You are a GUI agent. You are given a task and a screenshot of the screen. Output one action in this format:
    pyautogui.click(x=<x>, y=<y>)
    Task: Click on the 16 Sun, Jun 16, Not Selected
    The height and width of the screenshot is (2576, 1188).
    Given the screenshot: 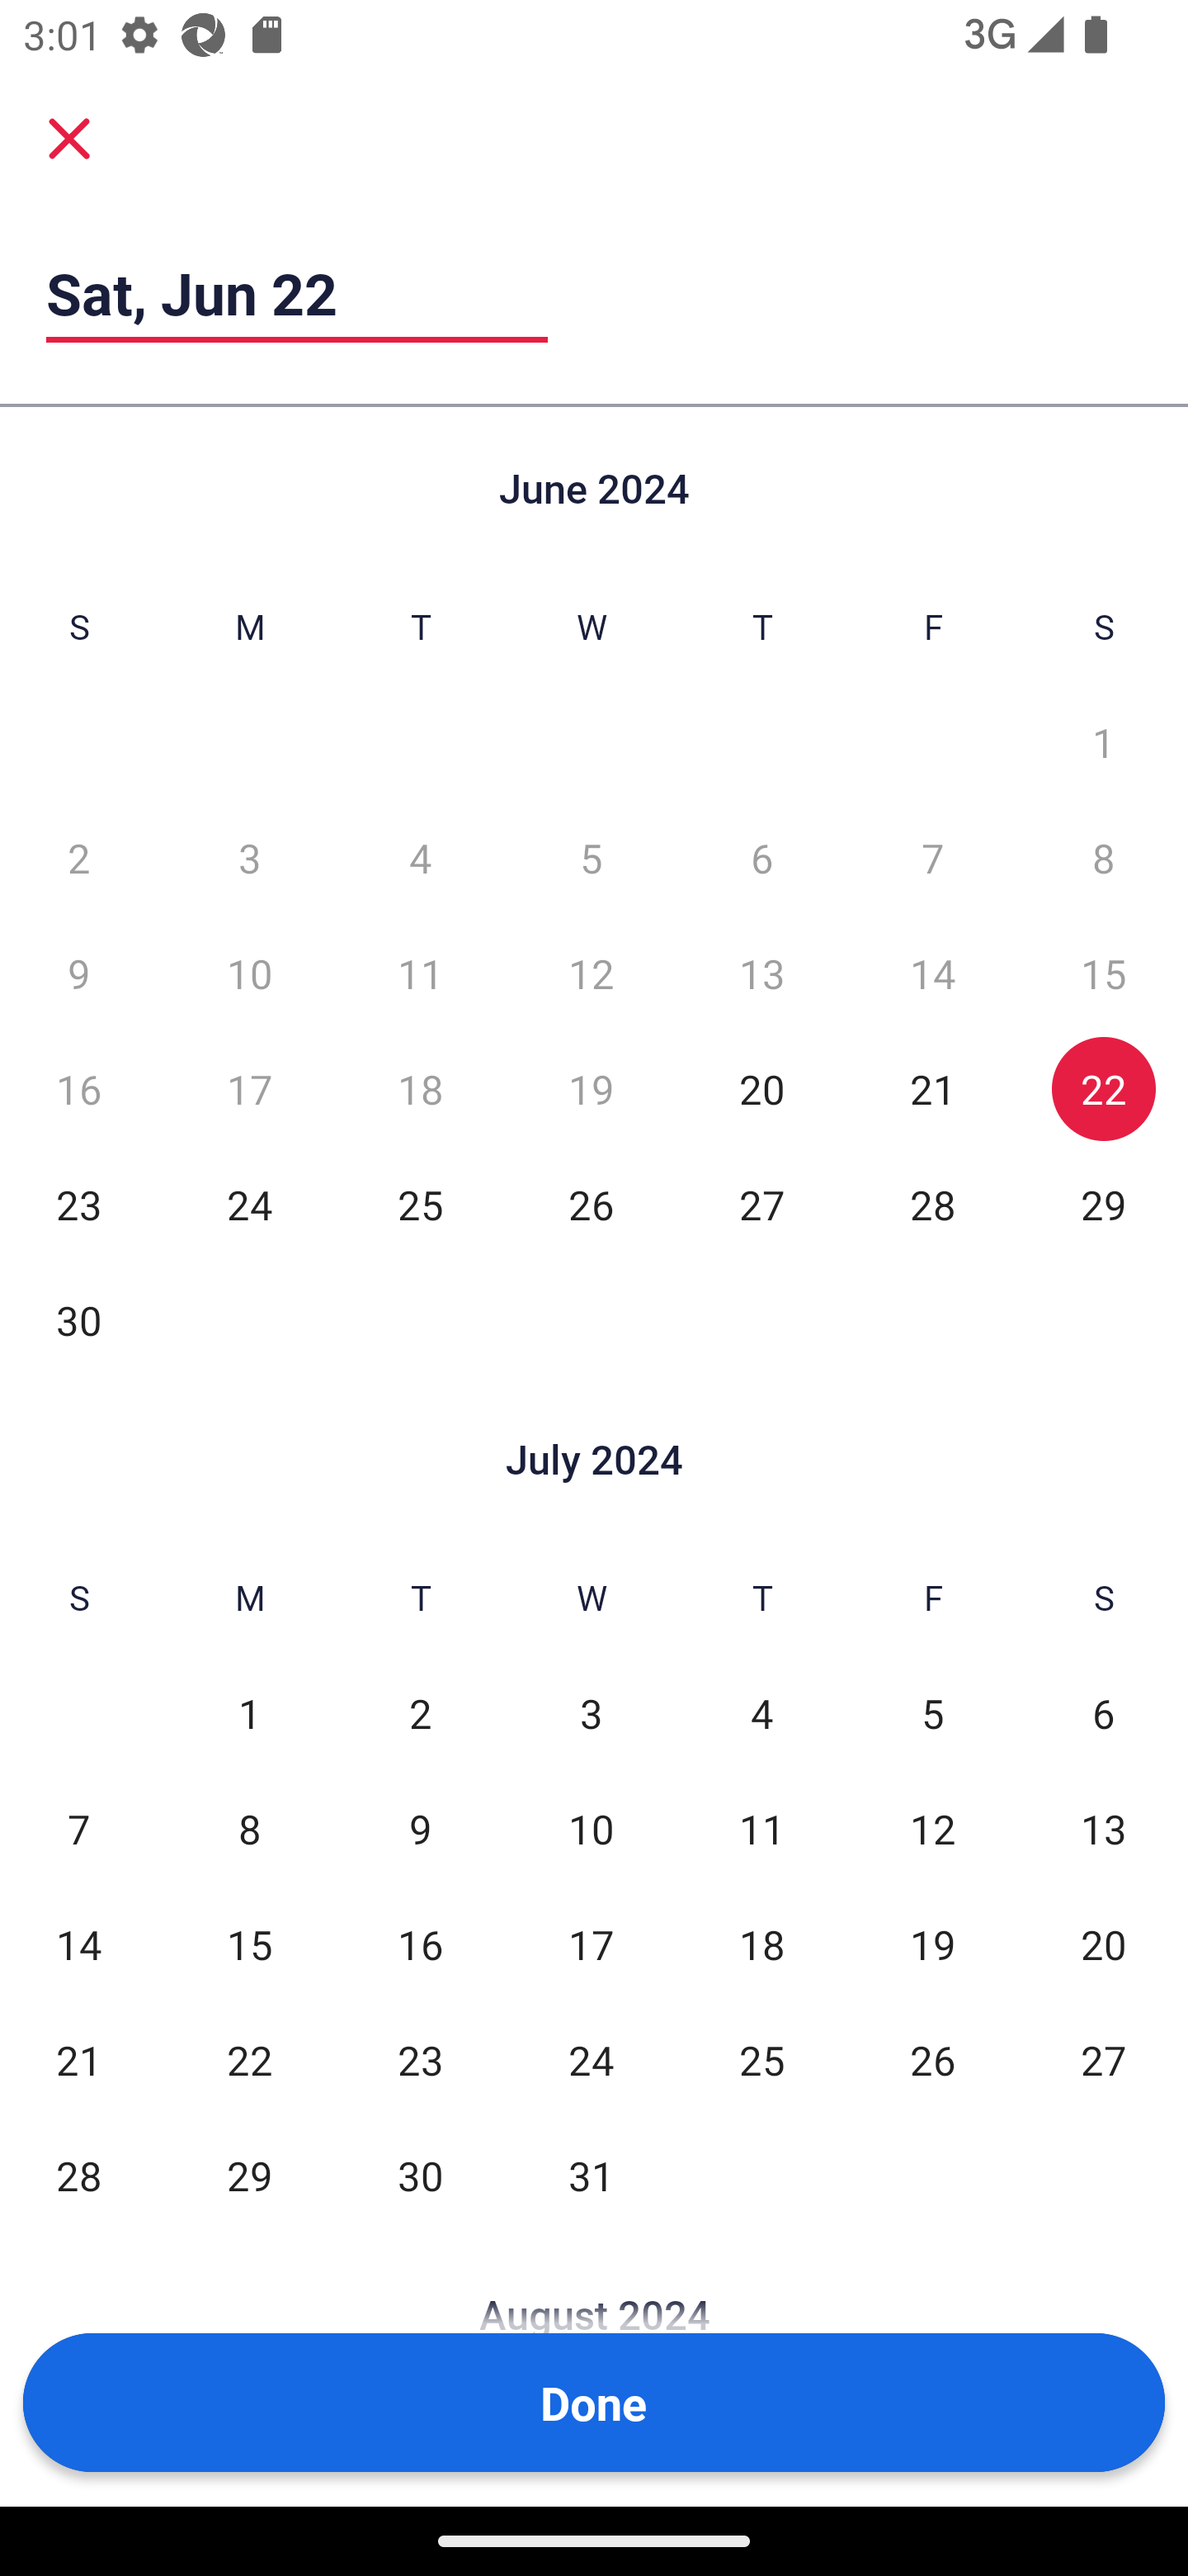 What is the action you would take?
    pyautogui.click(x=78, y=1088)
    